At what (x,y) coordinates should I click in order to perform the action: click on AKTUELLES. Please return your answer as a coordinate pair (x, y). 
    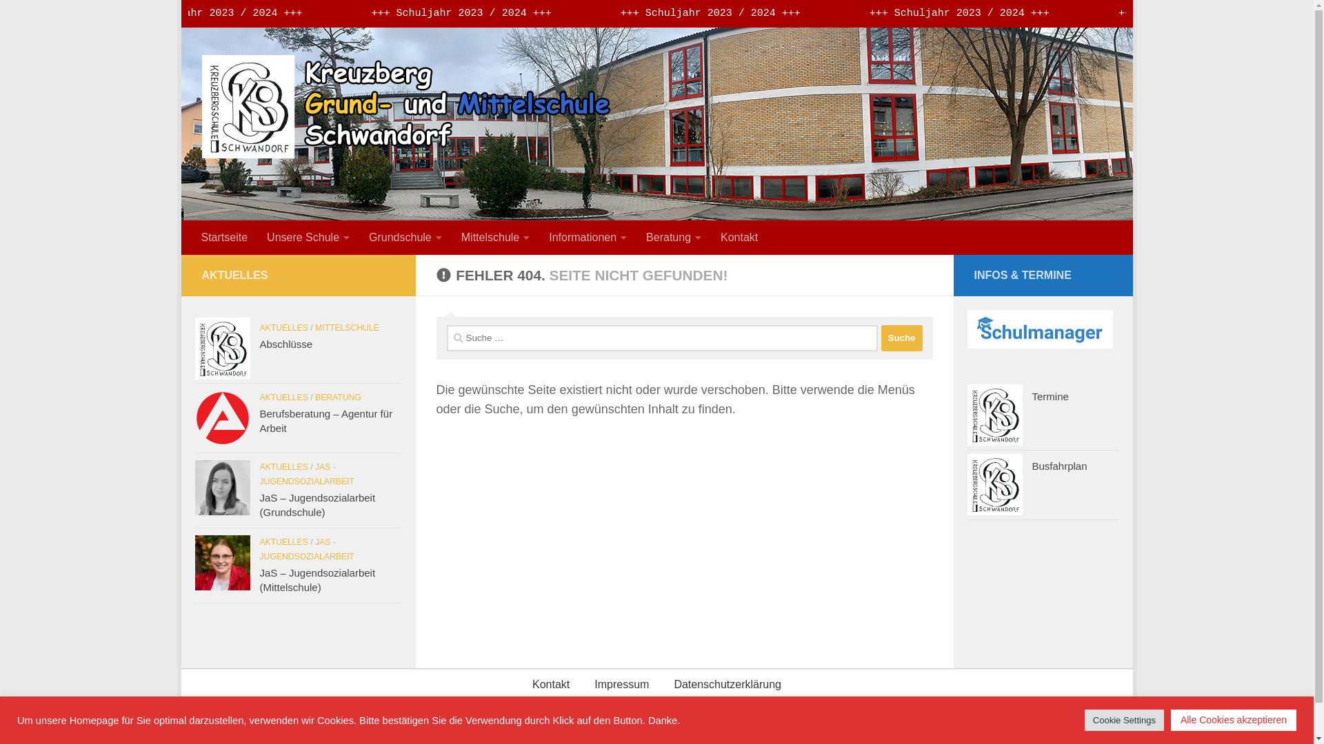
    Looking at the image, I should click on (283, 328).